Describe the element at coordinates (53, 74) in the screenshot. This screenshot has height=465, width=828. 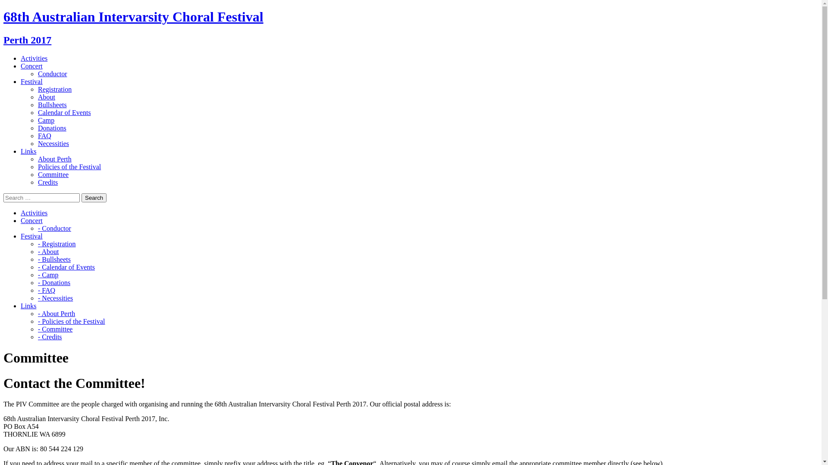
I see `Conductor` at that location.